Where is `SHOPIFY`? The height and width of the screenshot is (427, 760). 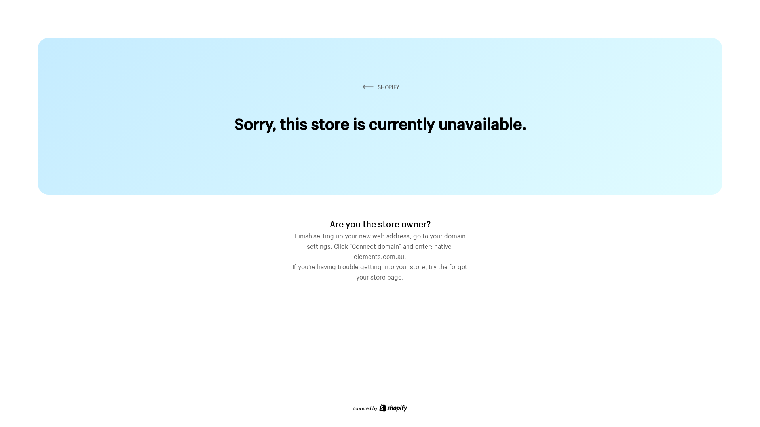
SHOPIFY is located at coordinates (380, 87).